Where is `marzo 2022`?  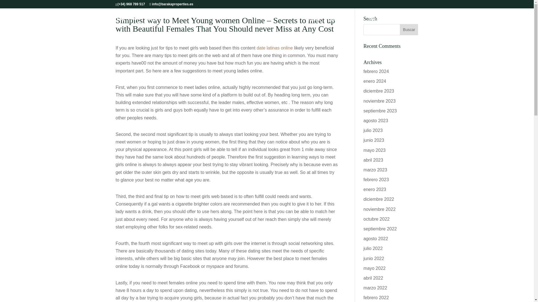 marzo 2022 is located at coordinates (375, 287).